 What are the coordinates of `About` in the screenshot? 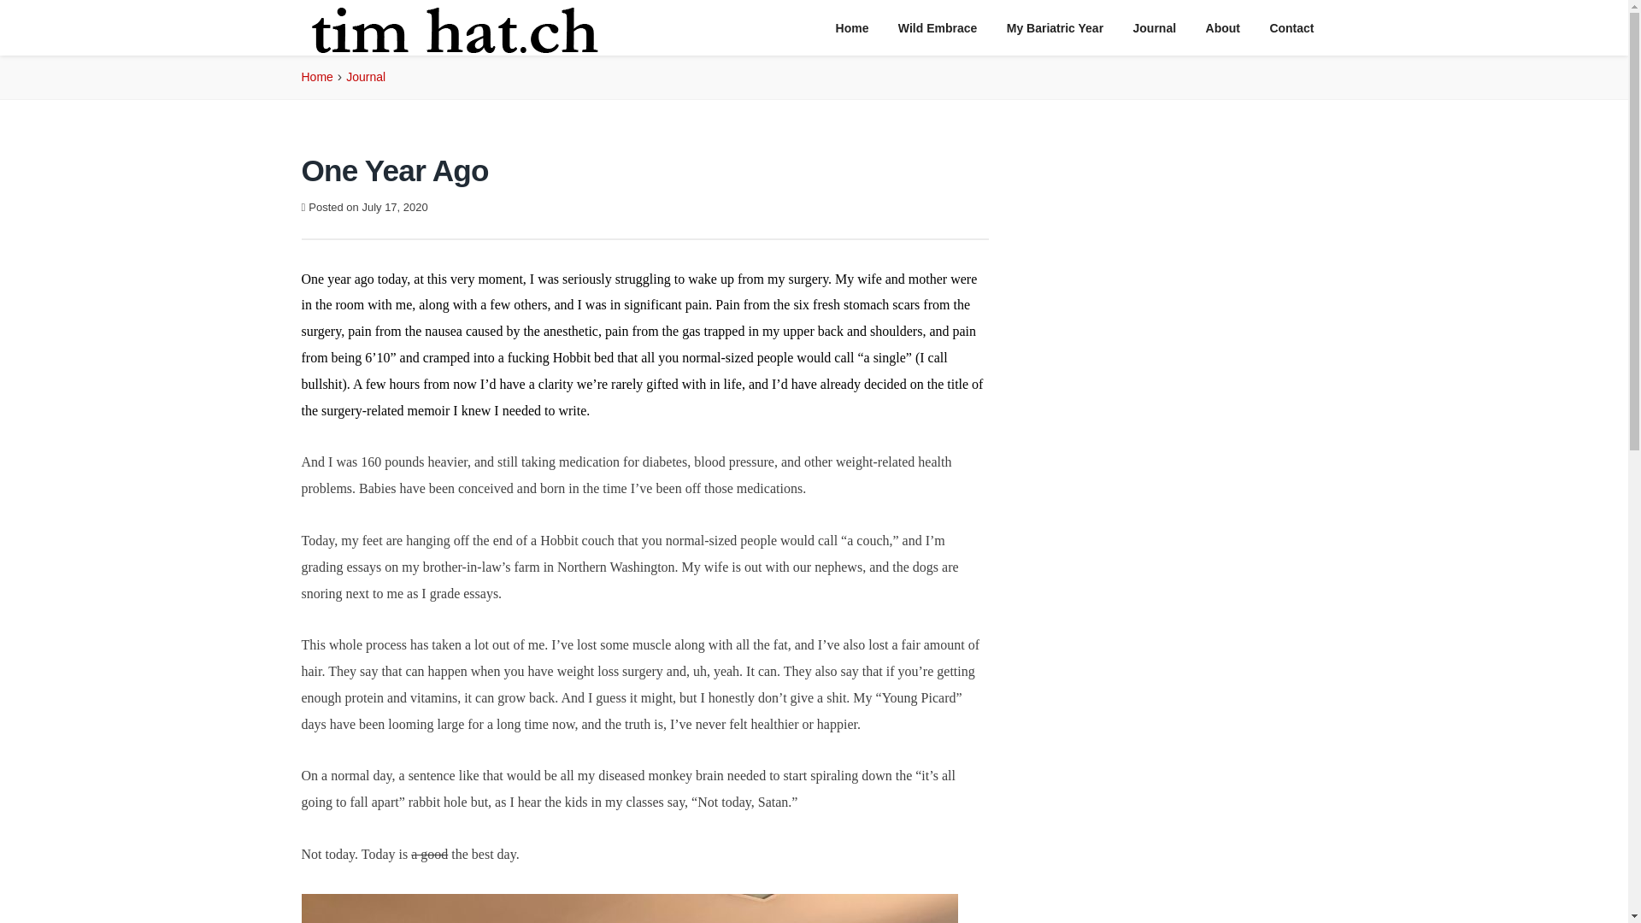 It's located at (1222, 28).